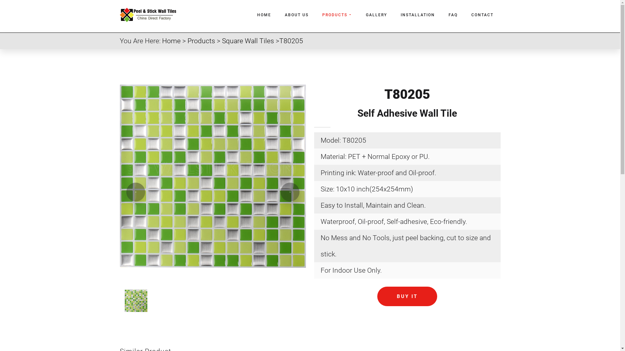 The height and width of the screenshot is (351, 625). I want to click on ABOUT US, so click(297, 15).